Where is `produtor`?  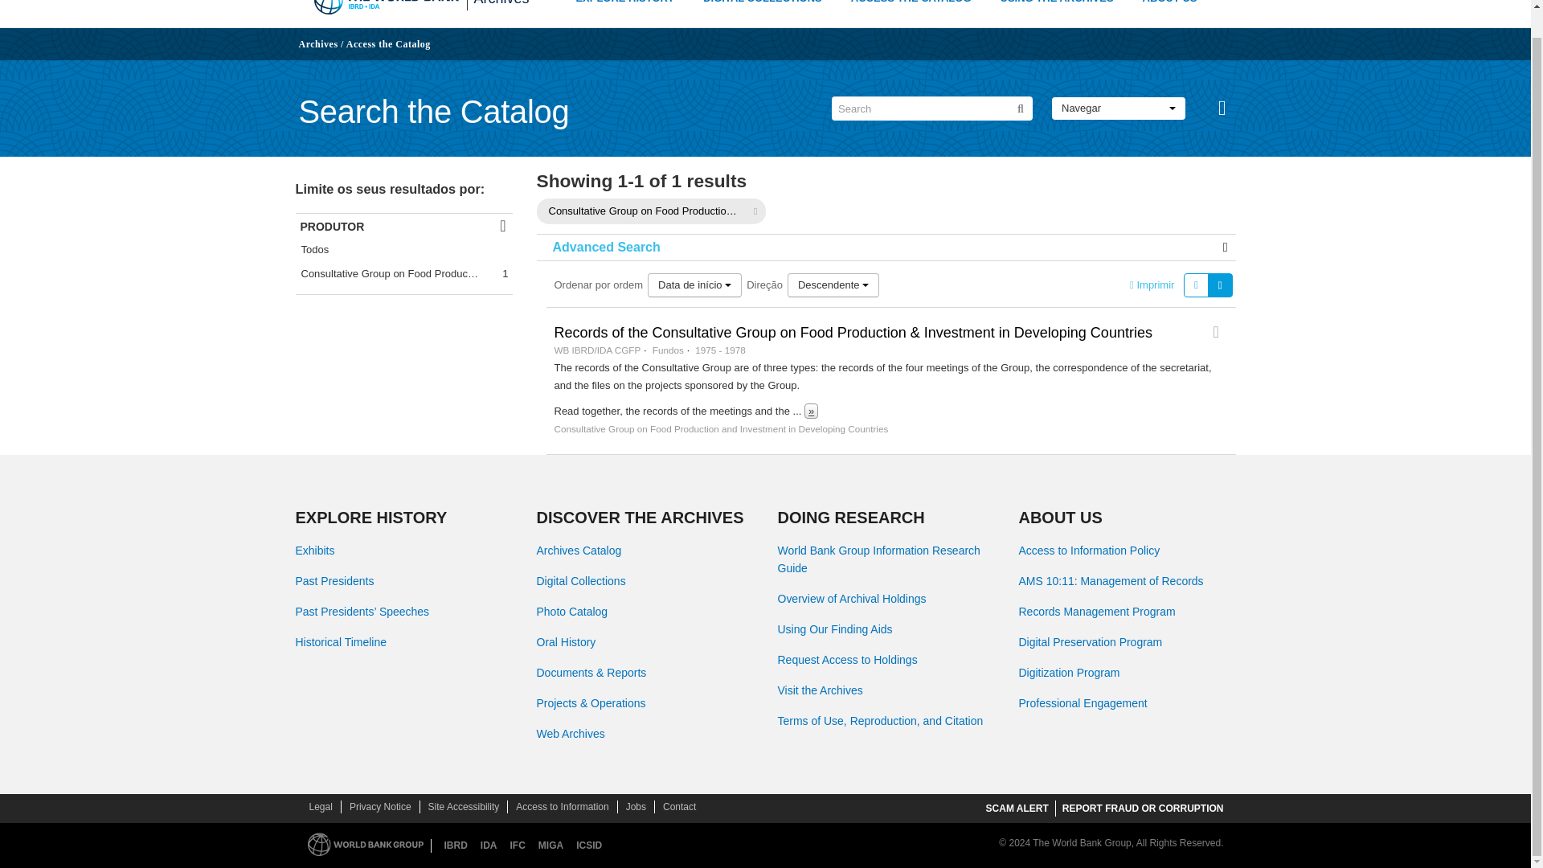 produtor is located at coordinates (403, 225).